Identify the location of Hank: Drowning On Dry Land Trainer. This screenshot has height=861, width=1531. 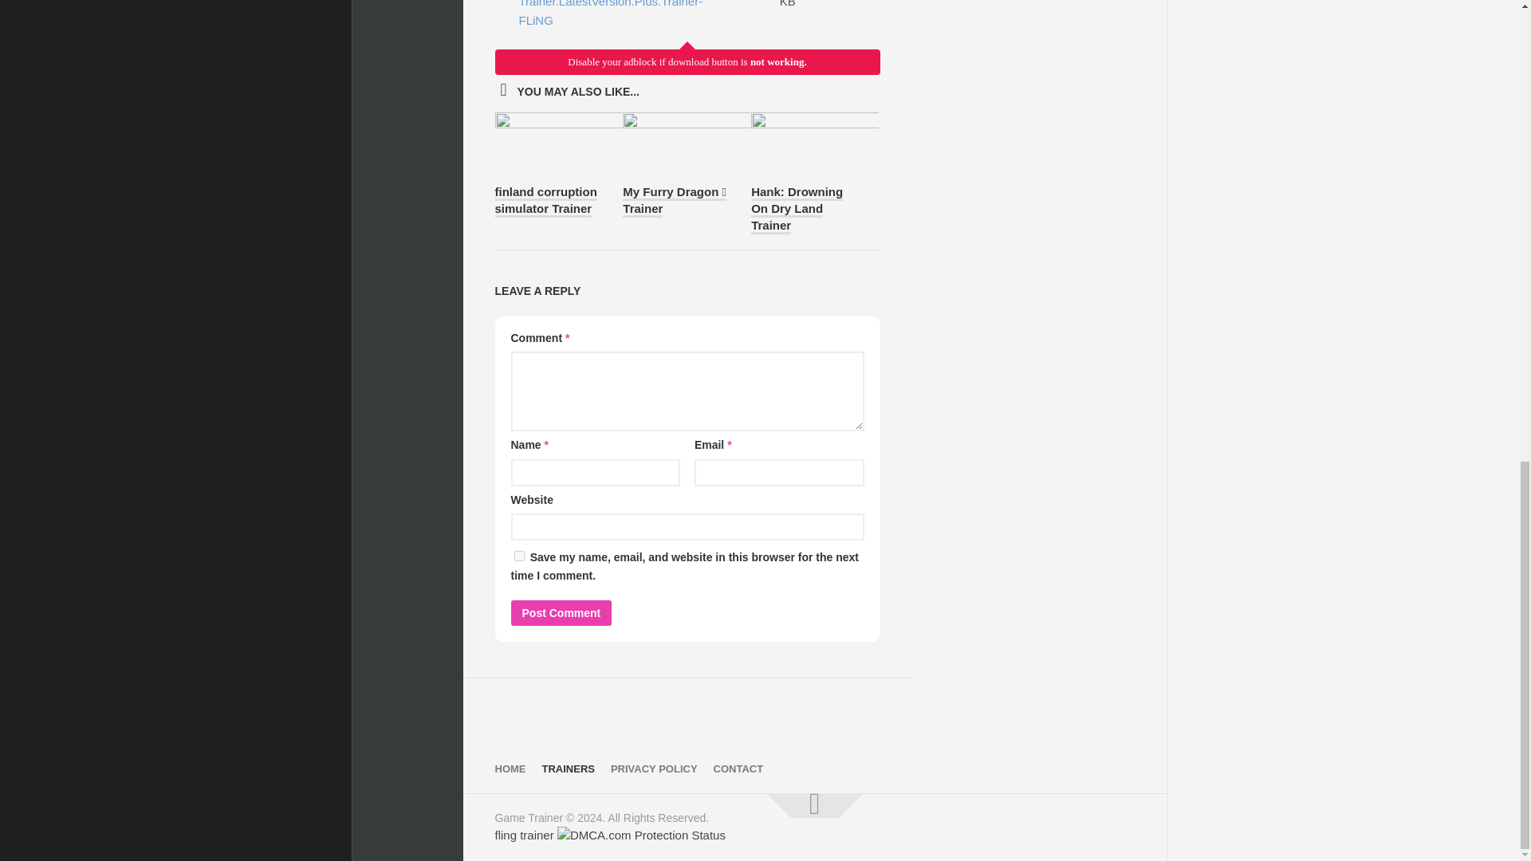
(797, 209).